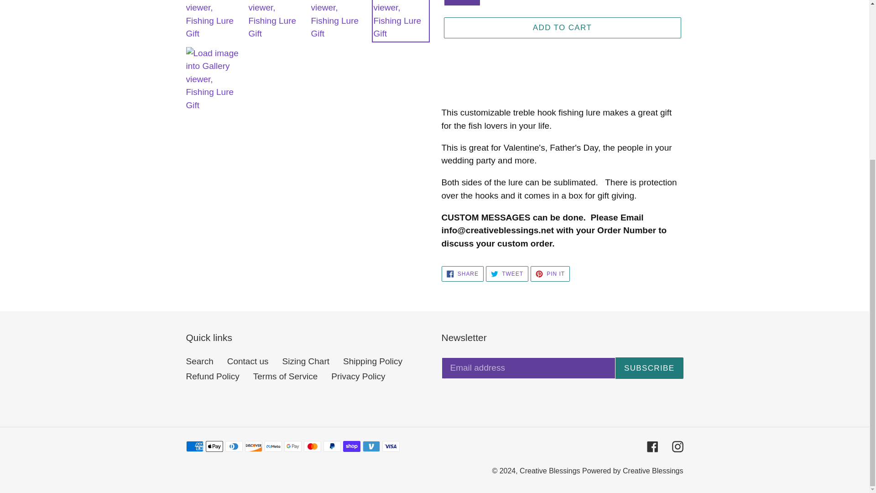  Describe the element at coordinates (562, 27) in the screenshot. I see `ADD TO CART` at that location.